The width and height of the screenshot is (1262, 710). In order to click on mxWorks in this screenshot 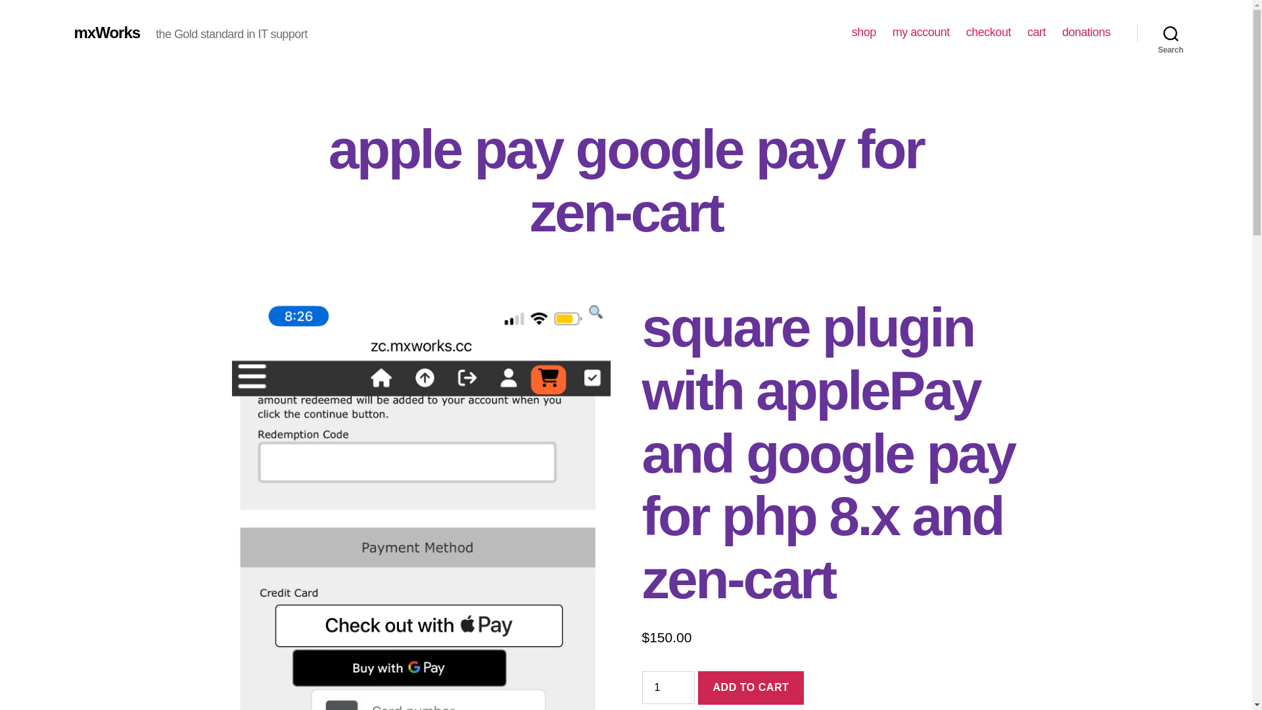, I will do `click(106, 32)`.